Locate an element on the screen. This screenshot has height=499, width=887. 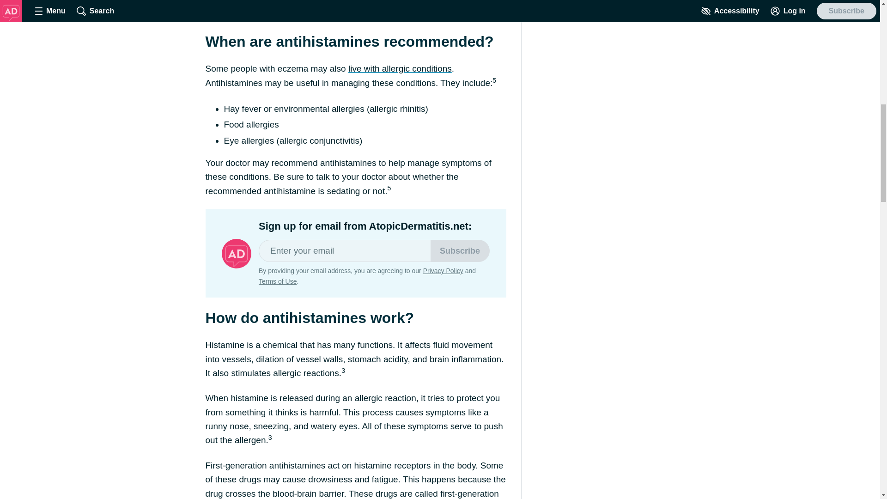
Privacy Policy is located at coordinates (443, 271).